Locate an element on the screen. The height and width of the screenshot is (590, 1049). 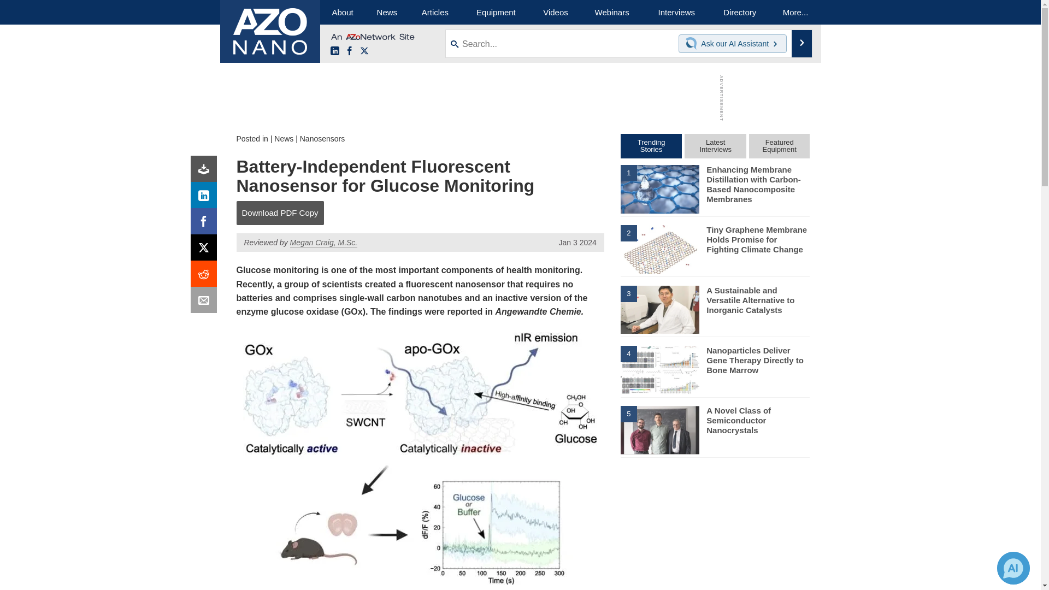
X is located at coordinates (364, 51).